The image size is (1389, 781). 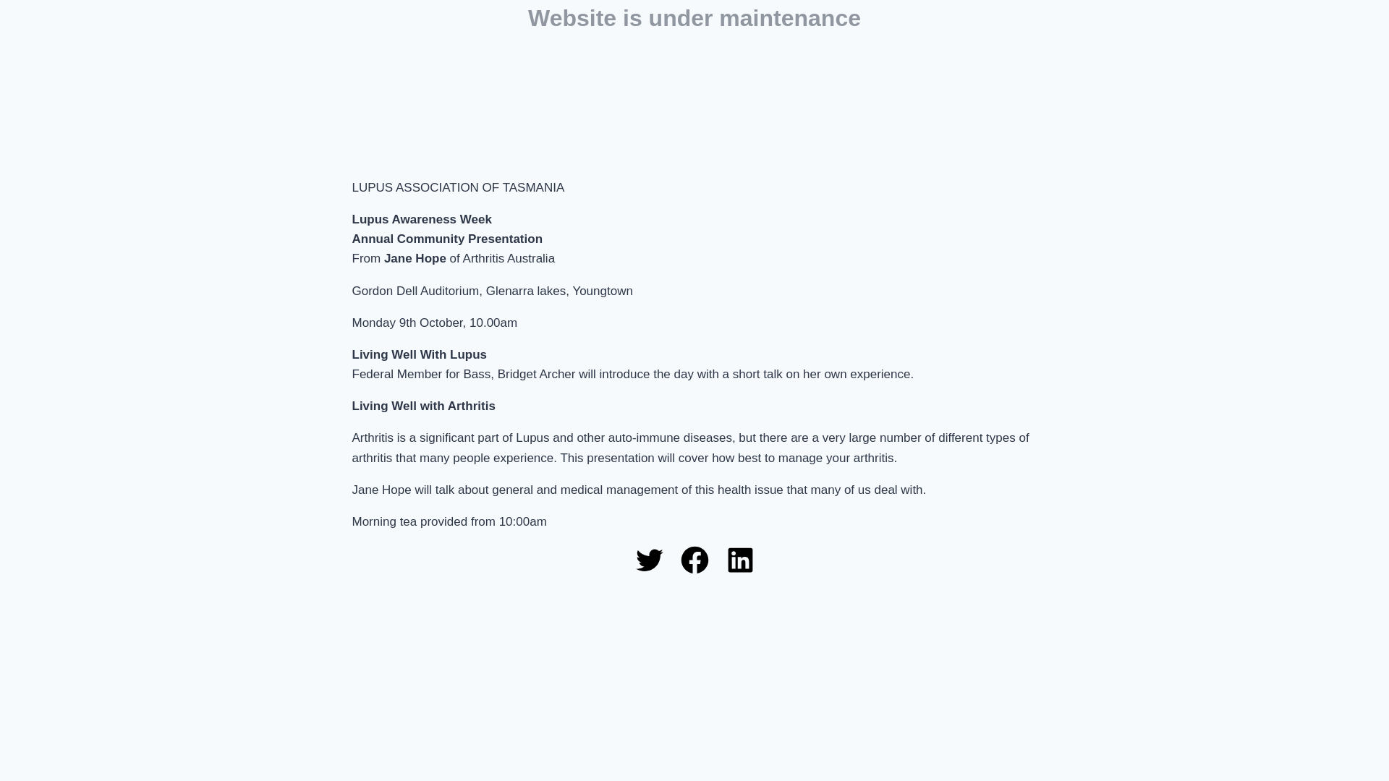 What do you see at coordinates (694, 560) in the screenshot?
I see `Facebook` at bounding box center [694, 560].